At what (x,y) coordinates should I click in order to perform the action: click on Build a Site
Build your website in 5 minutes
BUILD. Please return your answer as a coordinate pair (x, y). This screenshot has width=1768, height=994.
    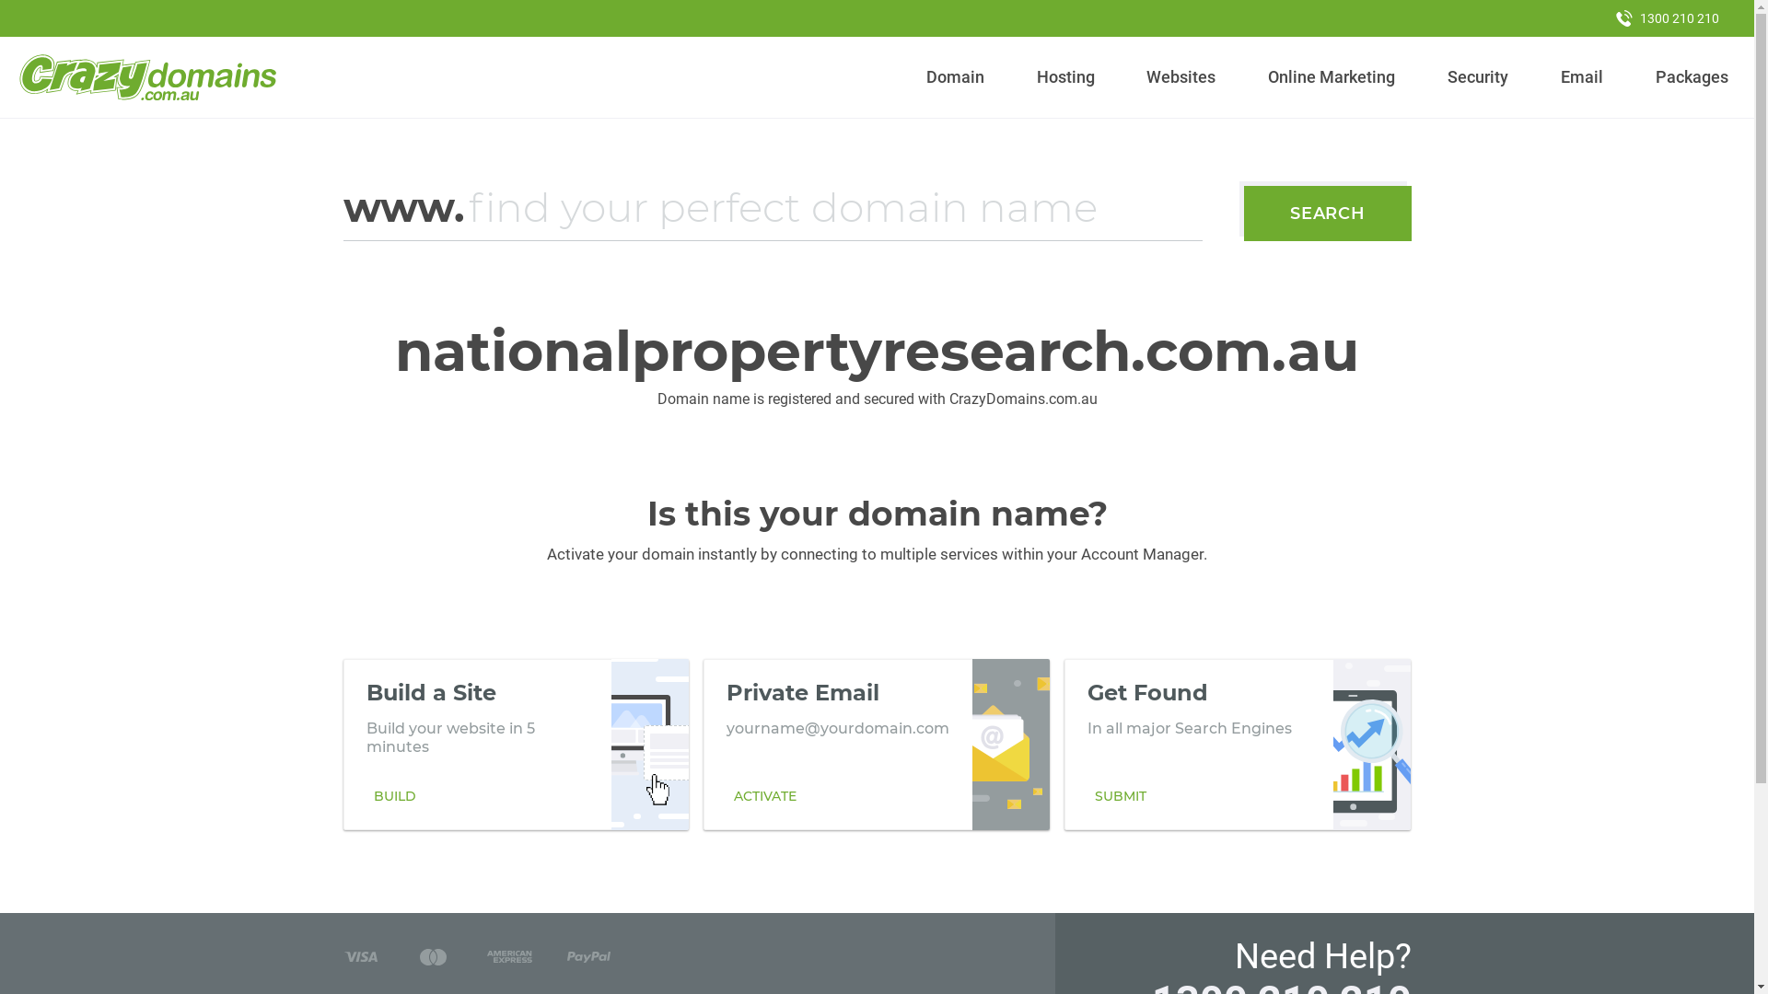
    Looking at the image, I should click on (516, 745).